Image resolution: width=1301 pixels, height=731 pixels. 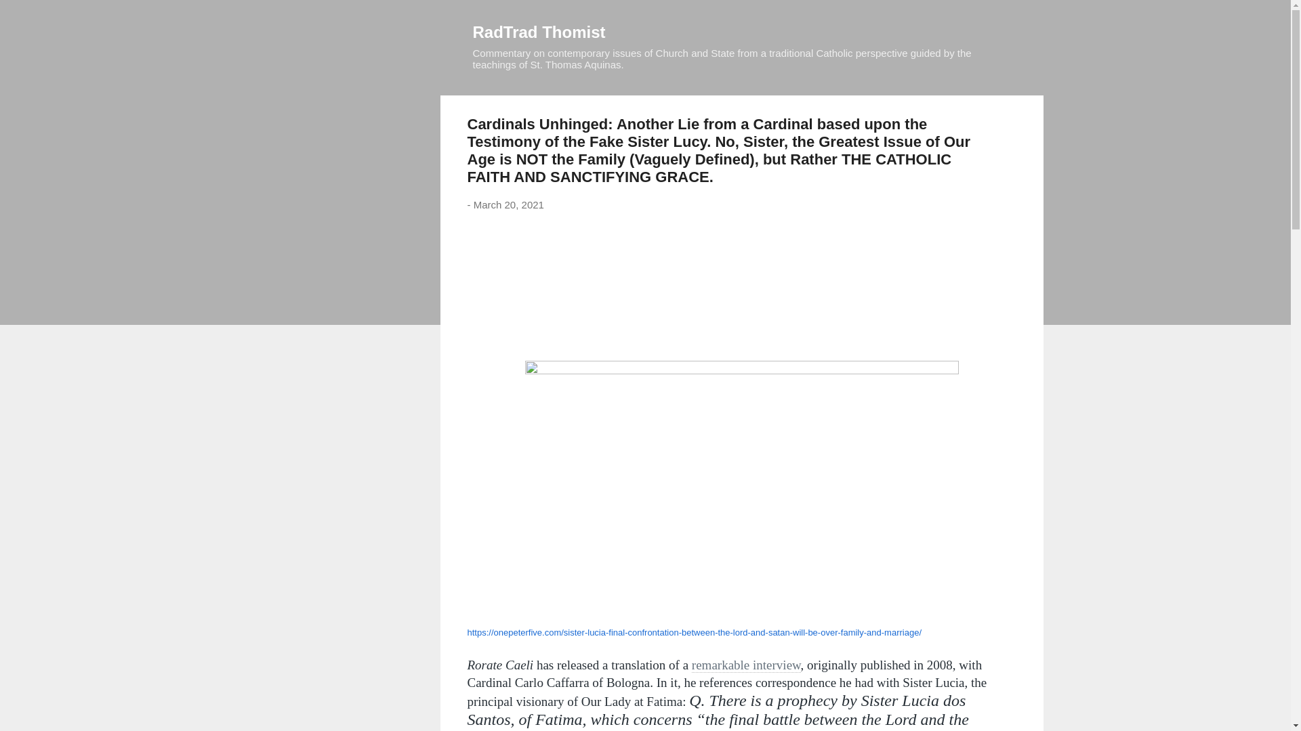 I want to click on permanent link, so click(x=508, y=204).